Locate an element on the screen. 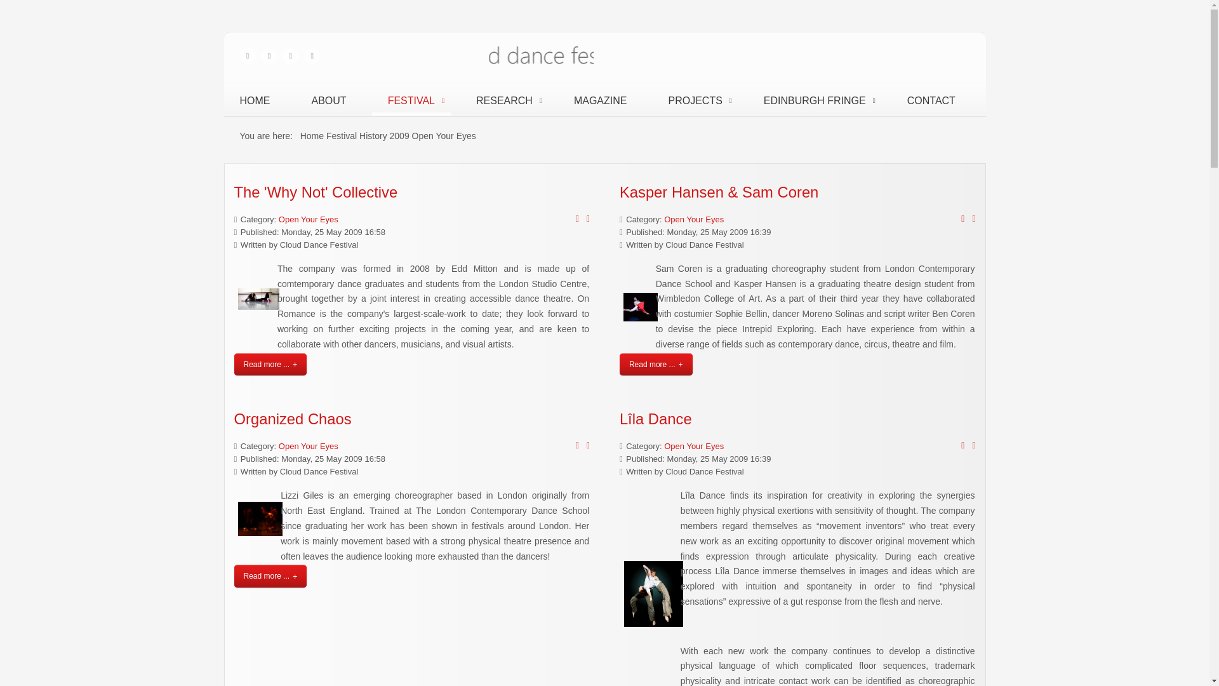 The image size is (1219, 686). Email this link to a friend is located at coordinates (973, 219).